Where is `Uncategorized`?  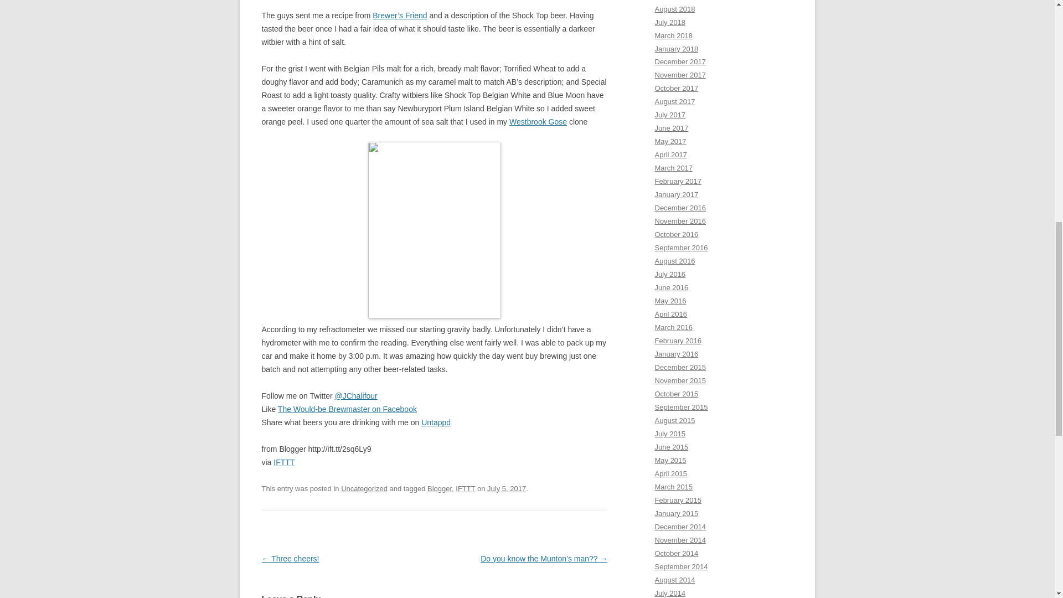 Uncategorized is located at coordinates (364, 488).